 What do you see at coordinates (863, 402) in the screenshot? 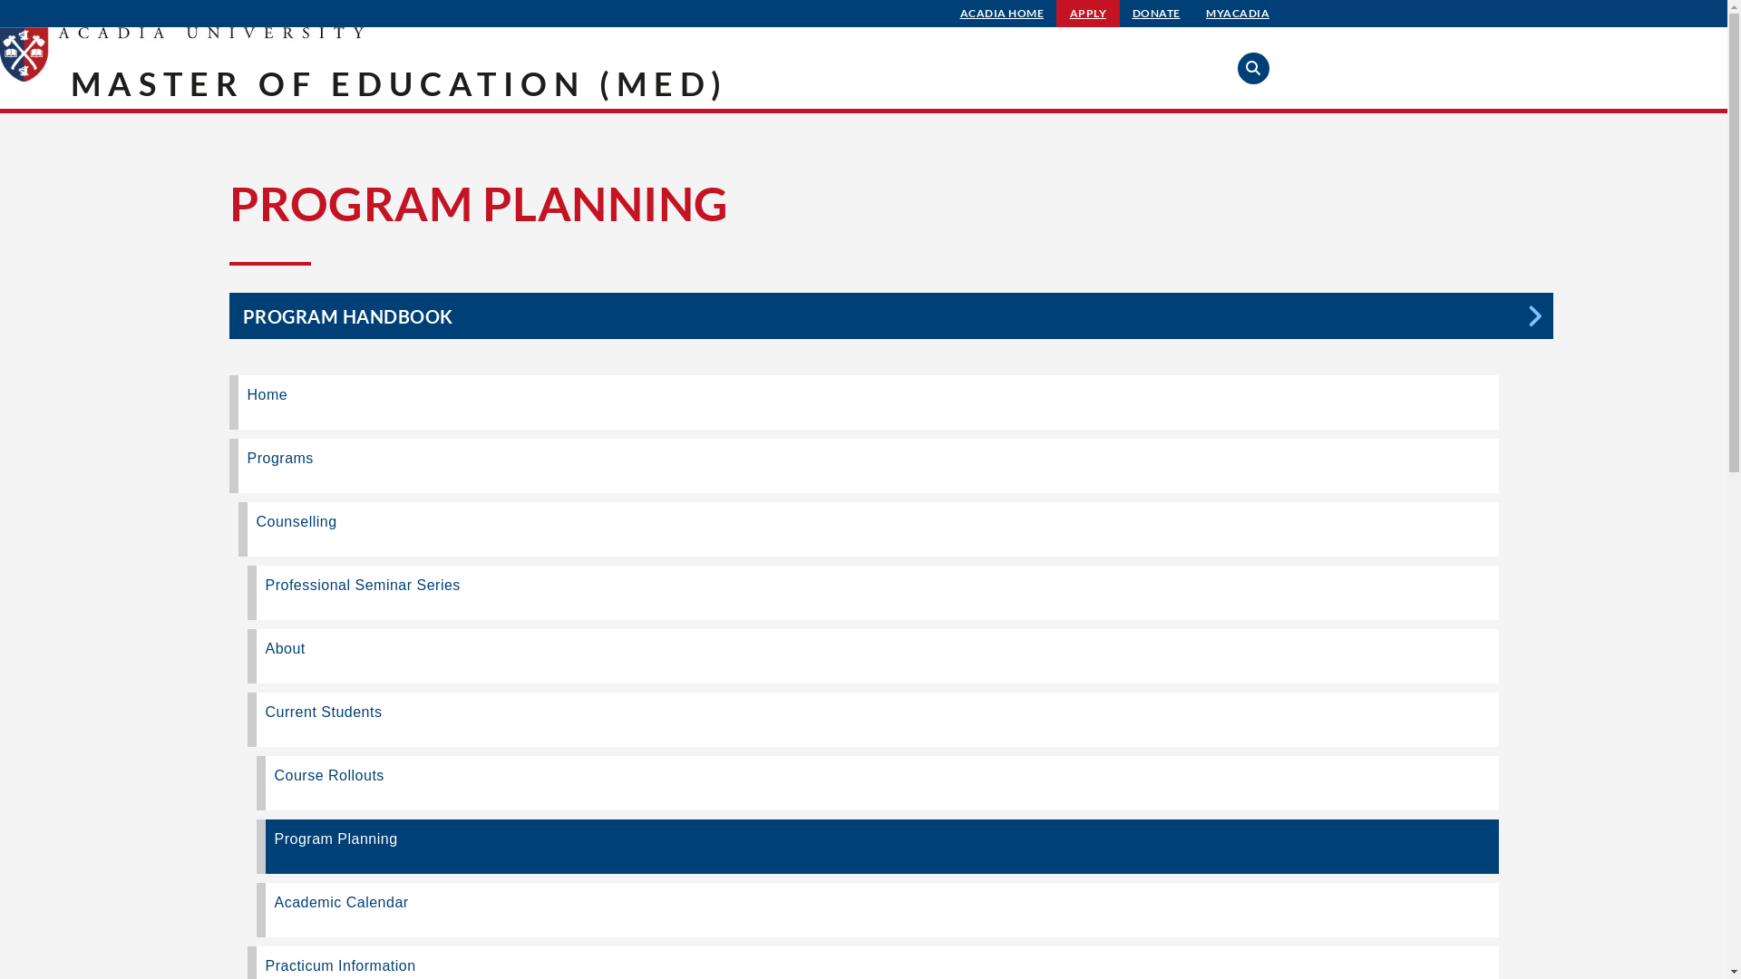
I see `Home` at bounding box center [863, 402].